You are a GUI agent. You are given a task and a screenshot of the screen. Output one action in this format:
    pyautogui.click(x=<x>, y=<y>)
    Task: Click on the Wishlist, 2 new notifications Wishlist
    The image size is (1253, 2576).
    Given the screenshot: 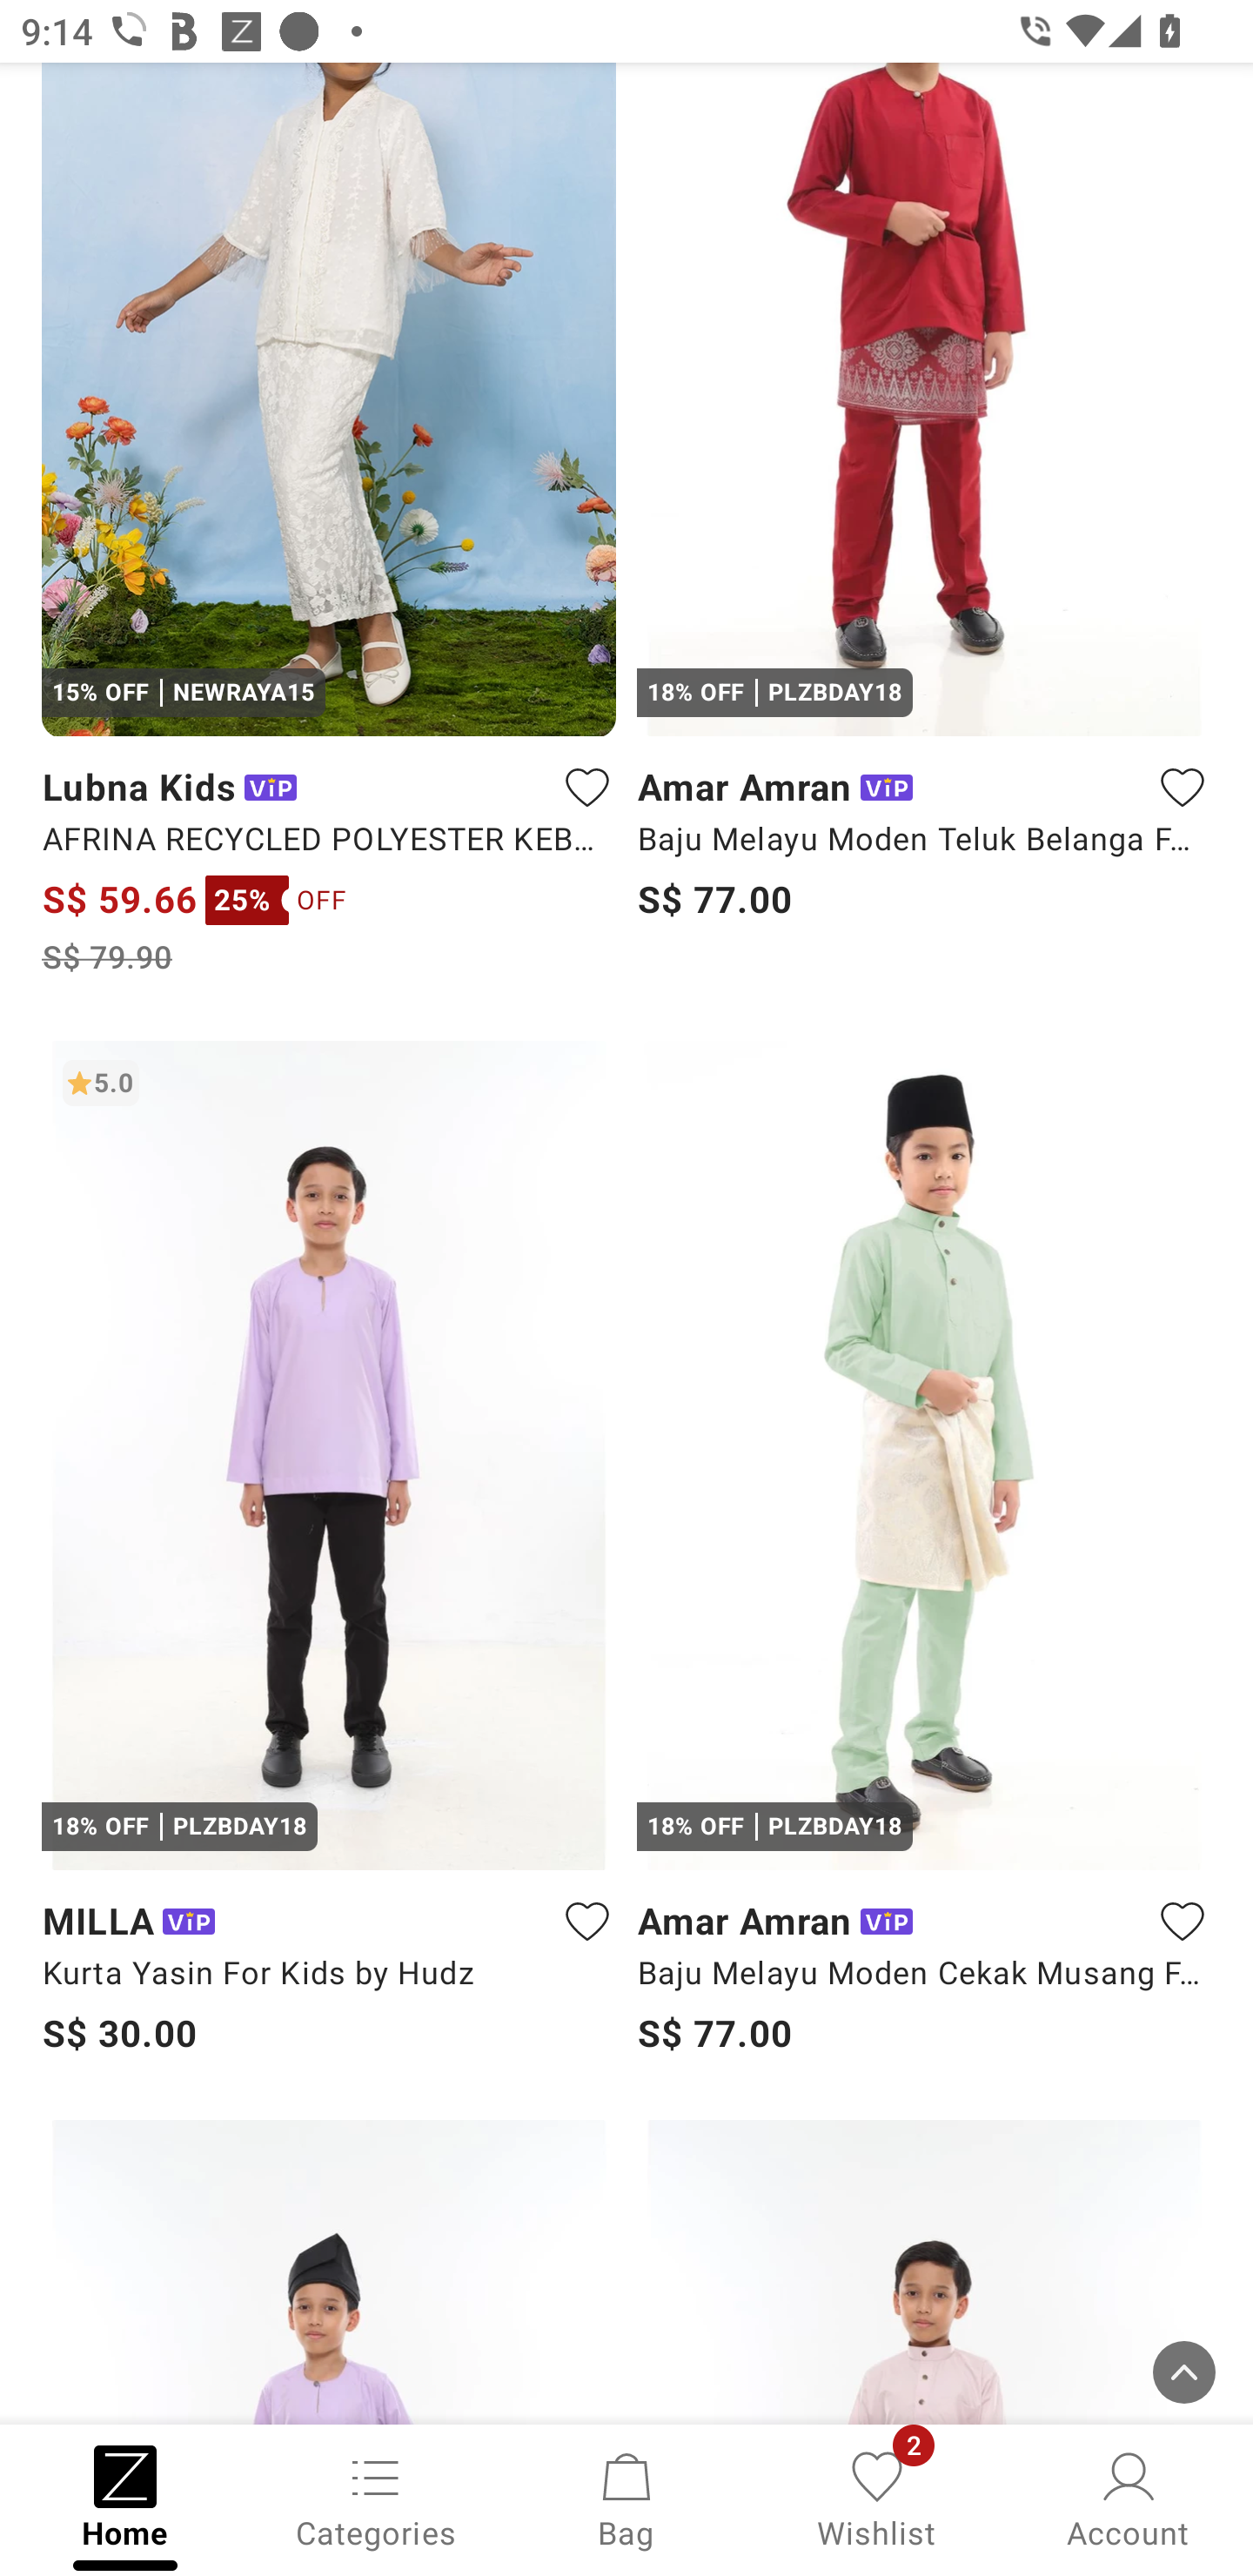 What is the action you would take?
    pyautogui.click(x=877, y=2498)
    